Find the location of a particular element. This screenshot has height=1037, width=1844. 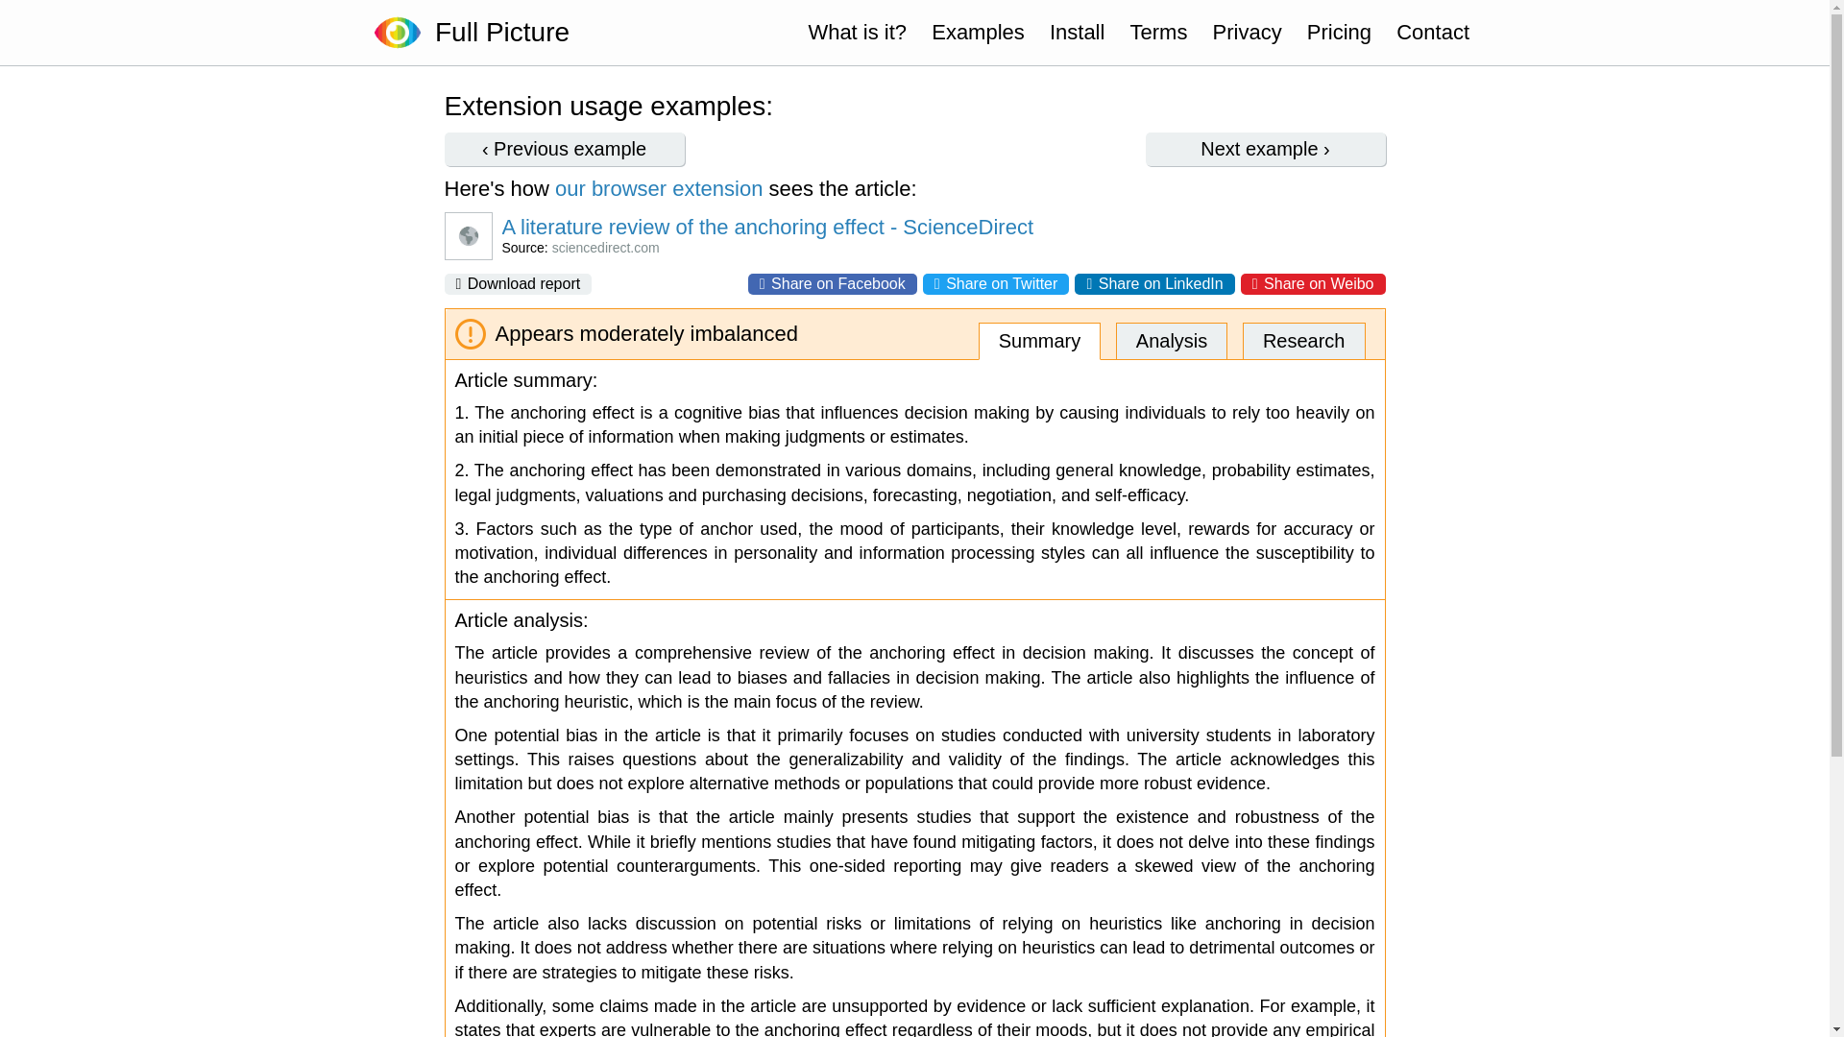

Analysis is located at coordinates (1172, 340).